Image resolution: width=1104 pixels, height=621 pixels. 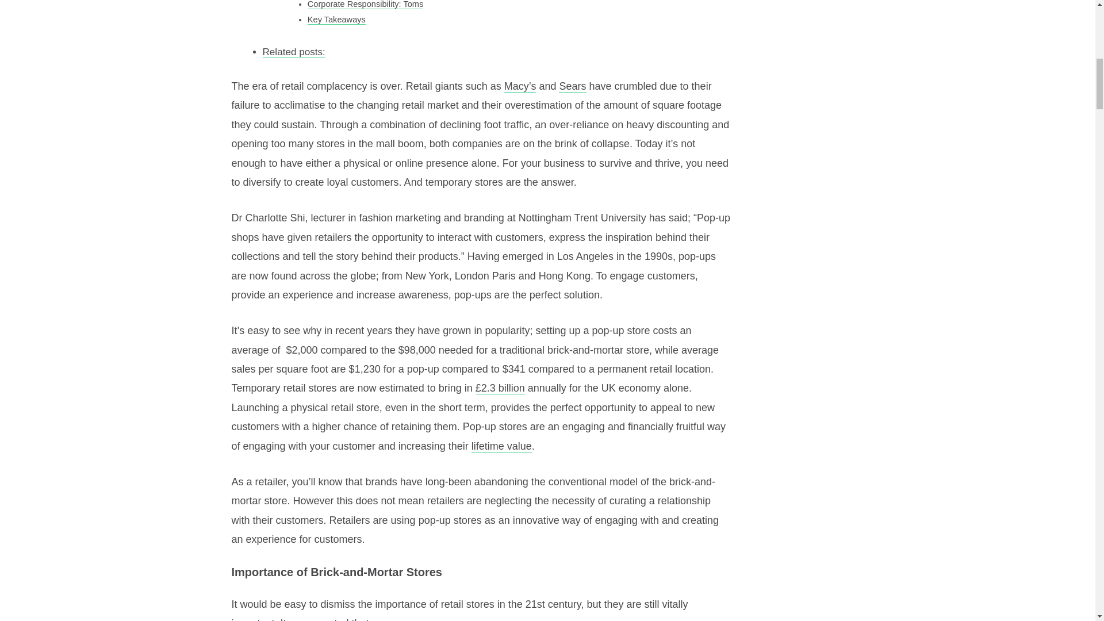 What do you see at coordinates (329, 619) in the screenshot?
I see `reported` at bounding box center [329, 619].